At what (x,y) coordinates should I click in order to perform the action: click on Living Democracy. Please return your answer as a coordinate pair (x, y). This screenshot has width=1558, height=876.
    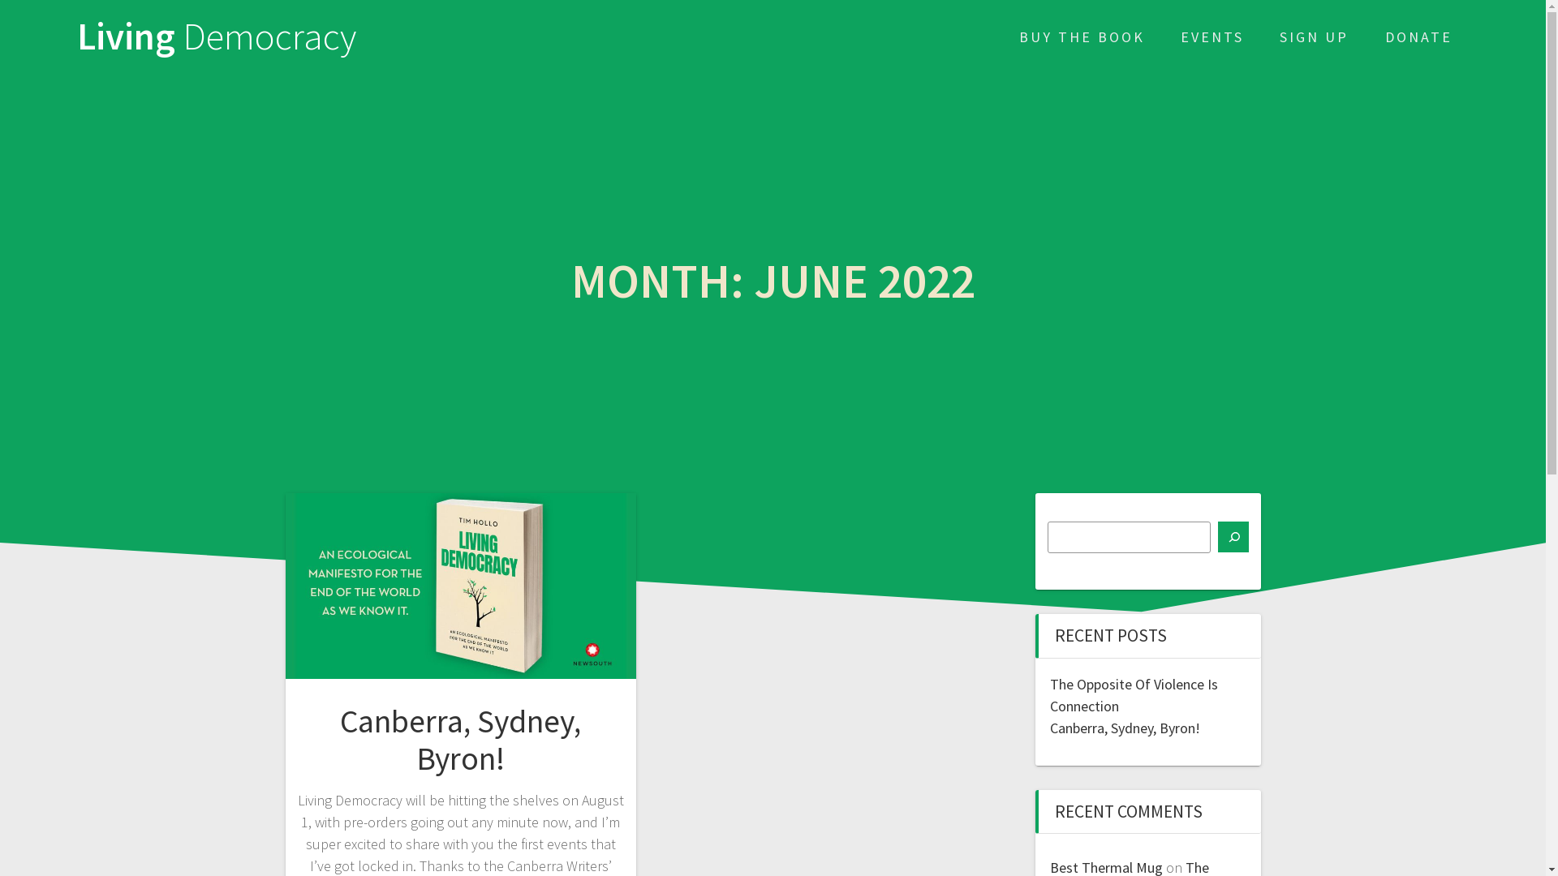
    Looking at the image, I should click on (217, 37).